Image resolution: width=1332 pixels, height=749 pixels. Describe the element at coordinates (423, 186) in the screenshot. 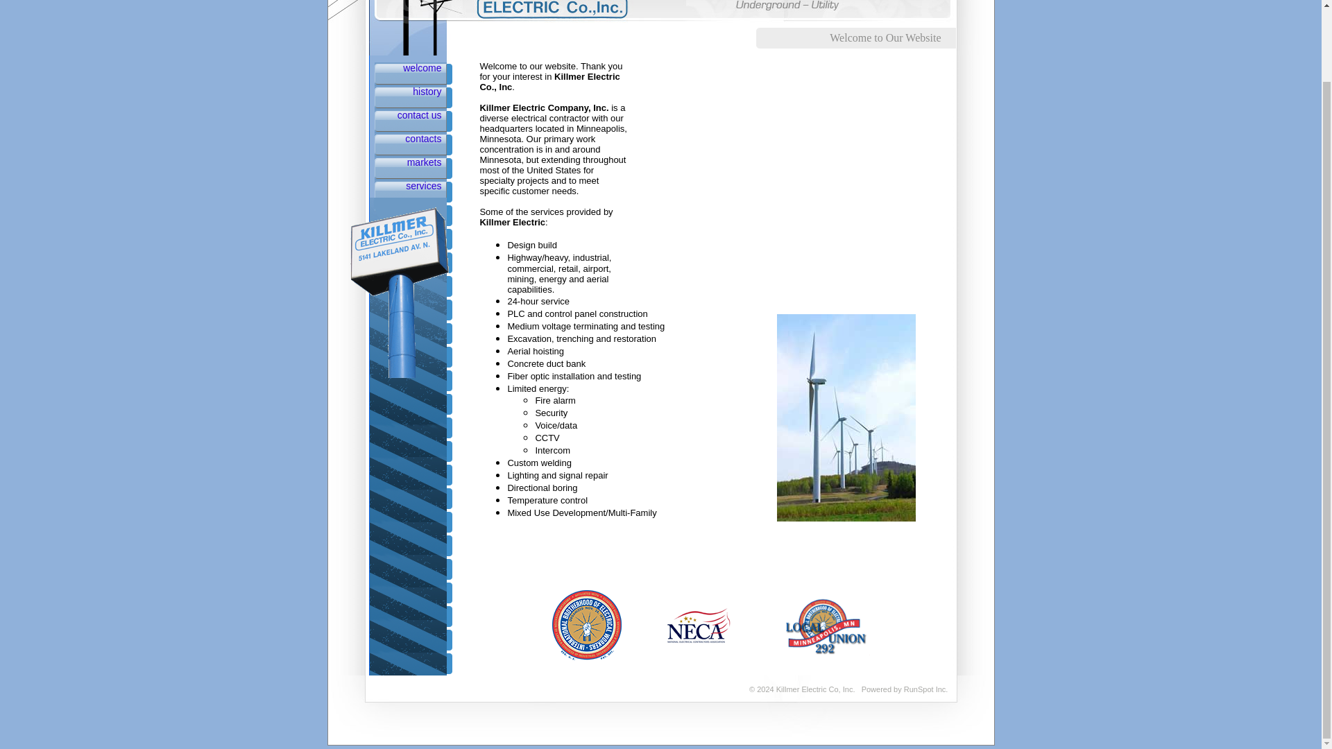

I see `services` at that location.